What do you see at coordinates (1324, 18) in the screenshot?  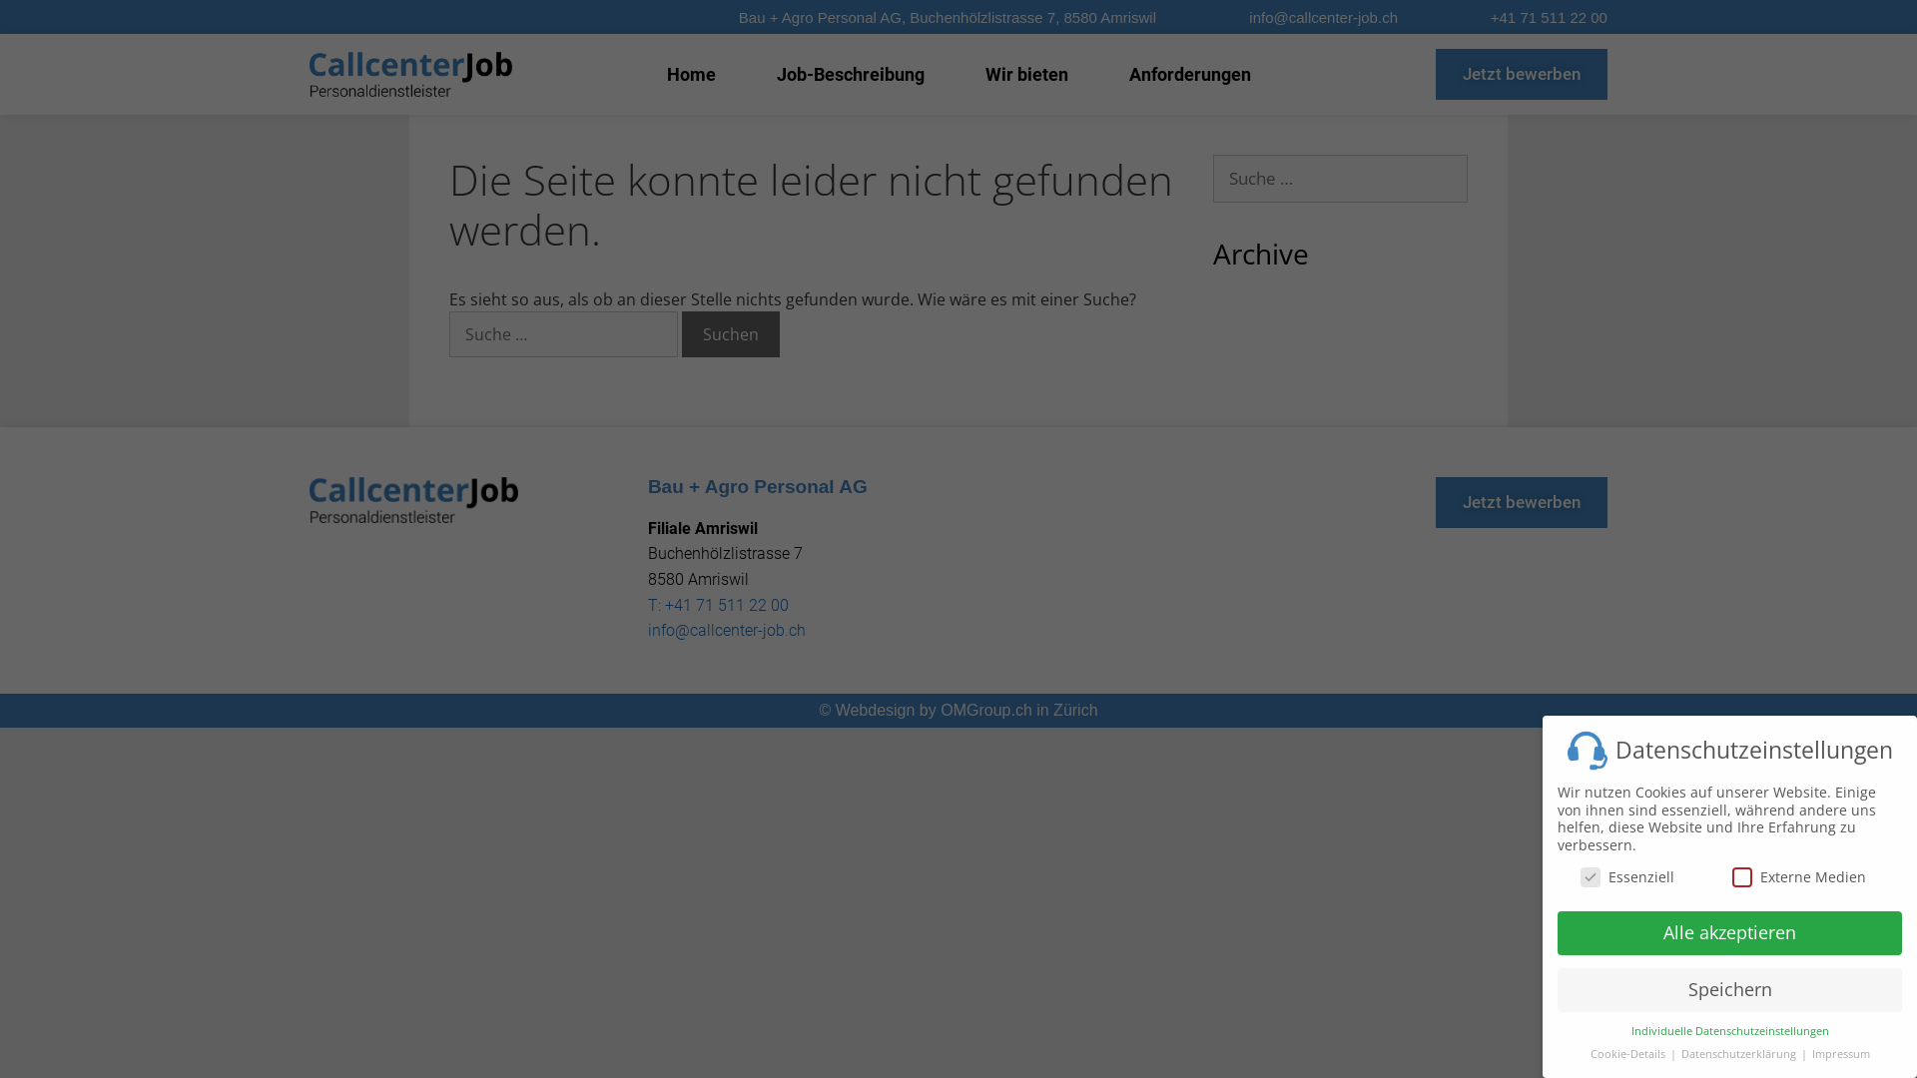 I see `info@callcenter-job.ch` at bounding box center [1324, 18].